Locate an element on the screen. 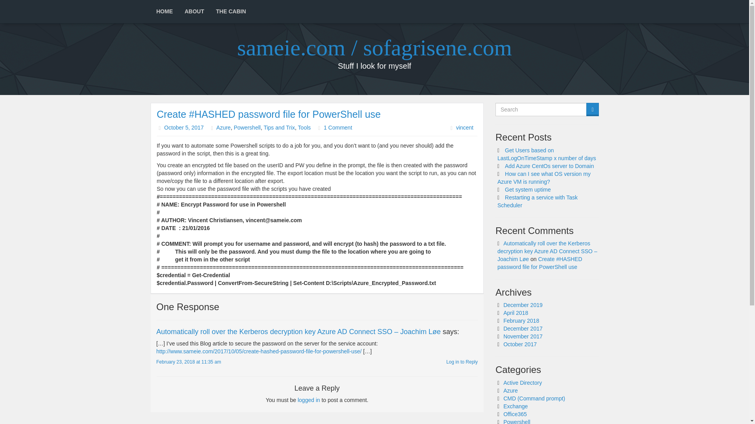 The height and width of the screenshot is (424, 755). 1 Comment is located at coordinates (337, 127).